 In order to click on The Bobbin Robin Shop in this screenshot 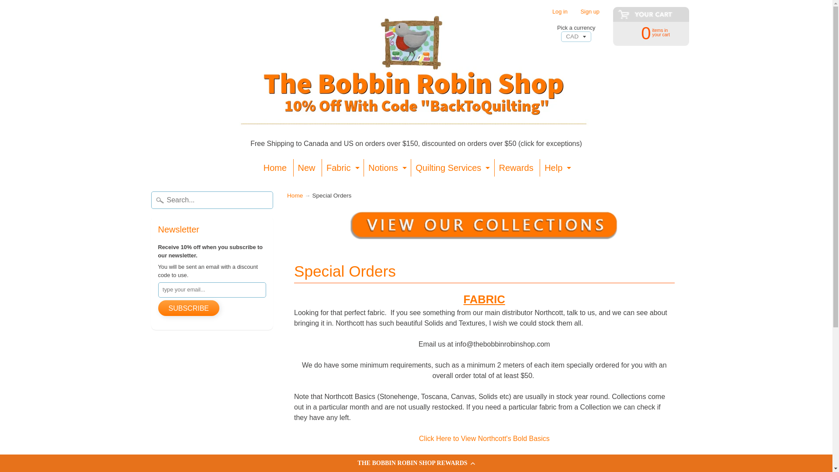, I will do `click(295, 195)`.